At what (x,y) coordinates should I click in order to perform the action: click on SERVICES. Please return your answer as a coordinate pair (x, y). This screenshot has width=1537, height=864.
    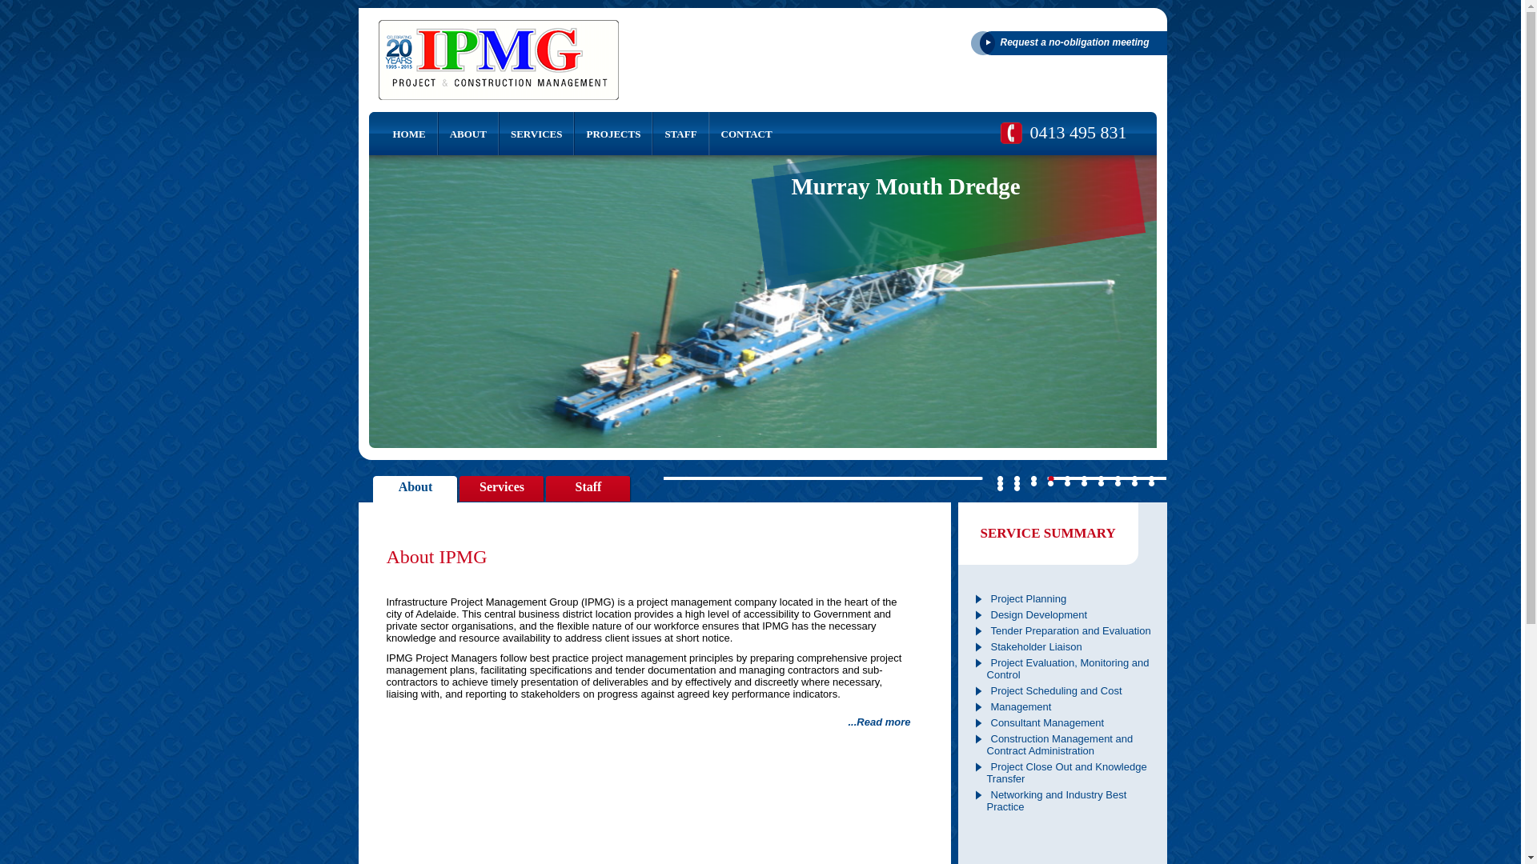
    Looking at the image, I should click on (536, 134).